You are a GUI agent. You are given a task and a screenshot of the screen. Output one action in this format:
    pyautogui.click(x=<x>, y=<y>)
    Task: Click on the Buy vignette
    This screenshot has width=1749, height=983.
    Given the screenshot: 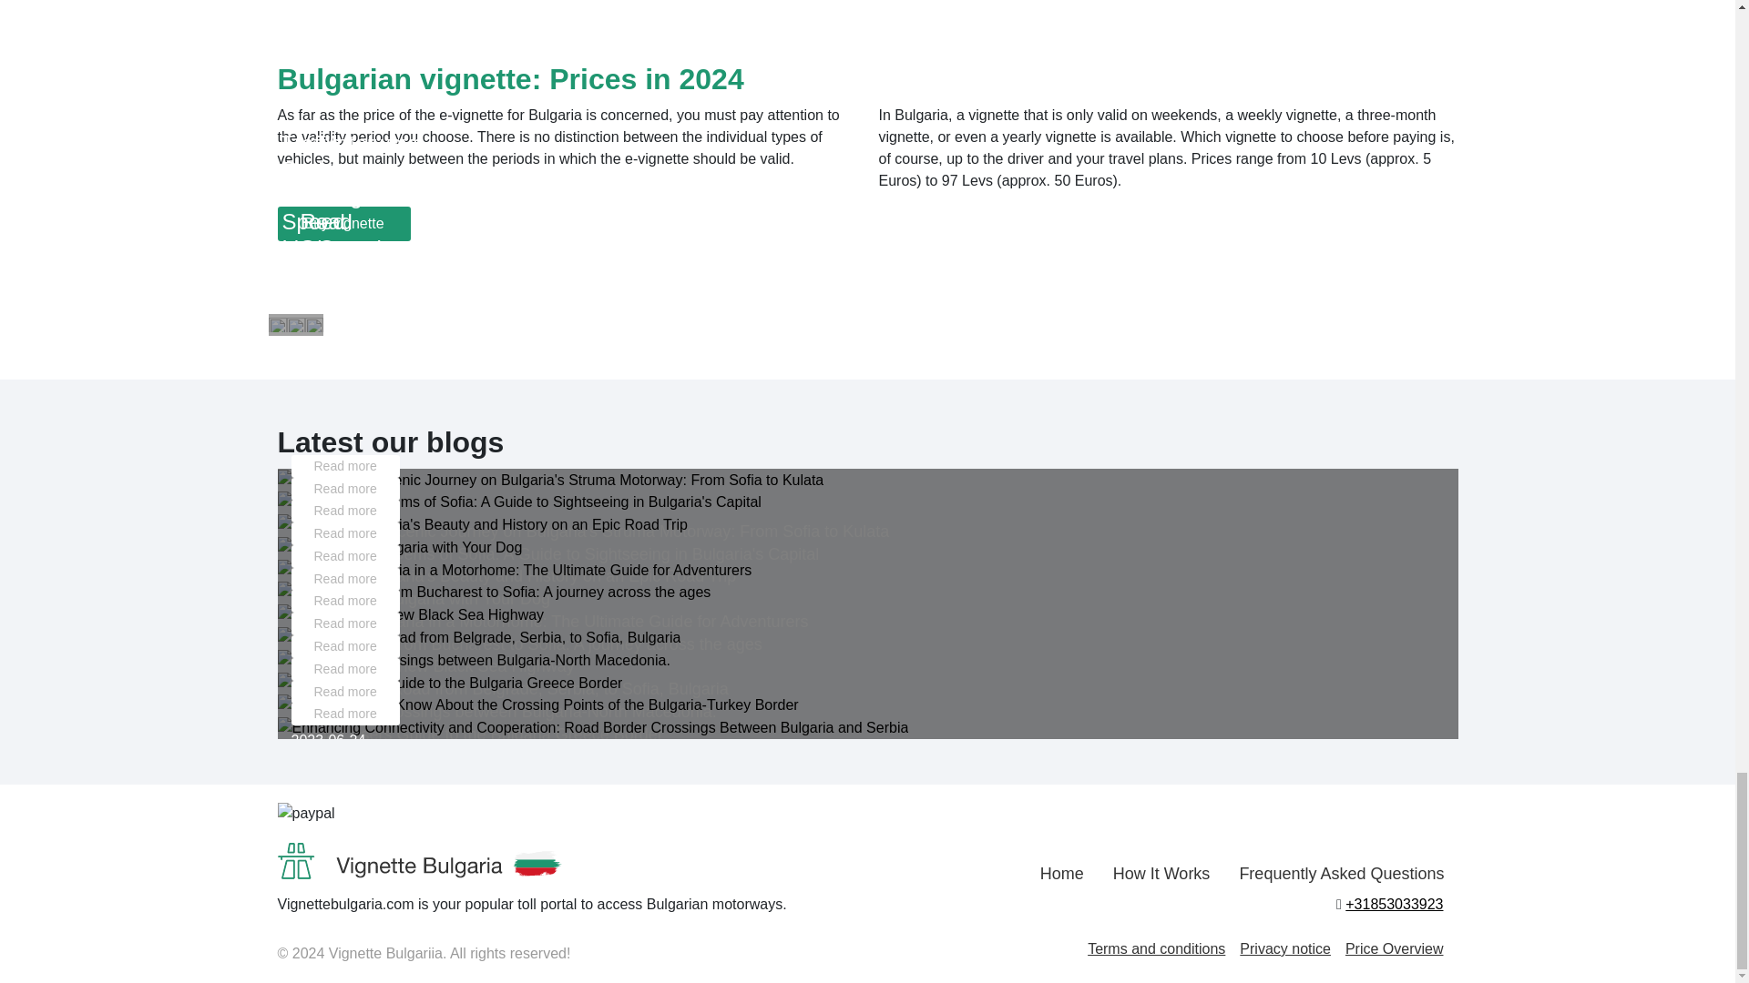 What is the action you would take?
    pyautogui.click(x=343, y=223)
    